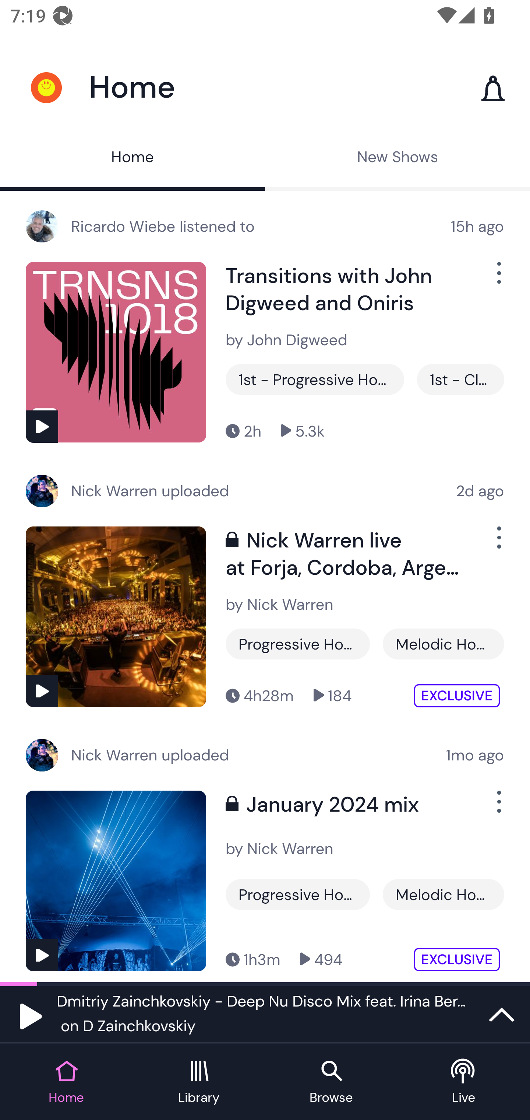 The width and height of the screenshot is (530, 1120). Describe the element at coordinates (132, 158) in the screenshot. I see `Home` at that location.